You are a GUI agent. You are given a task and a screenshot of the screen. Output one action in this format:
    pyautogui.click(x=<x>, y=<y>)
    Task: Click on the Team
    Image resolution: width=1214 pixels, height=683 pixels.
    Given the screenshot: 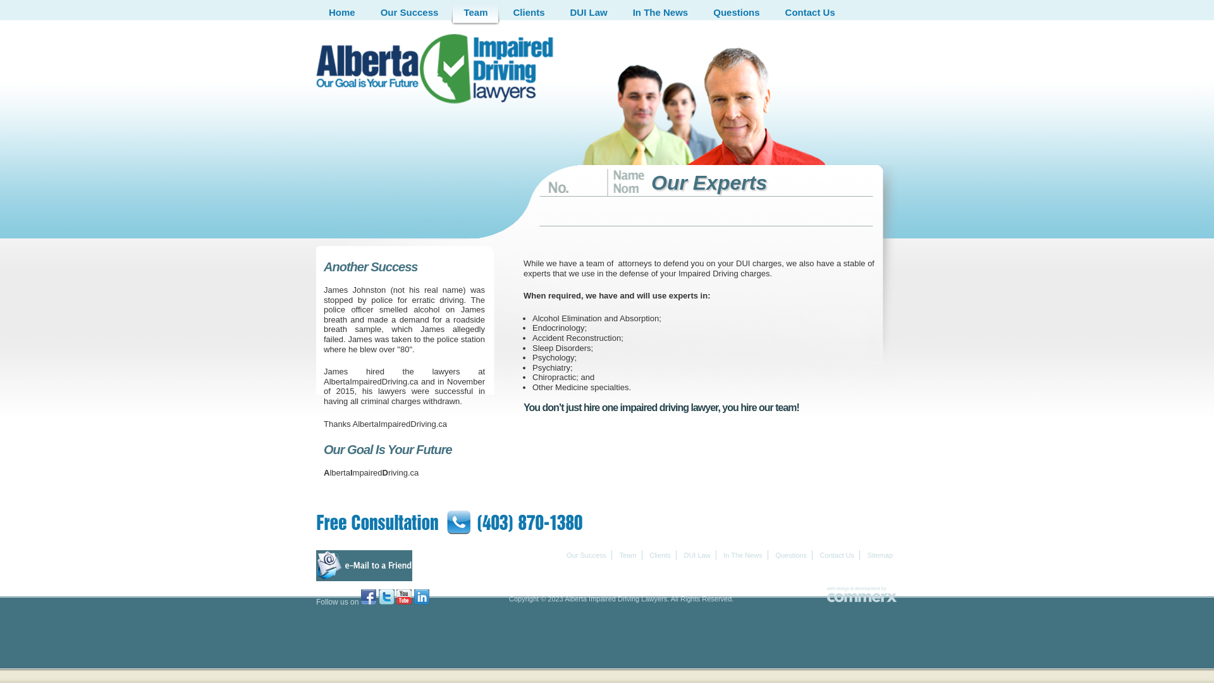 What is the action you would take?
    pyautogui.click(x=628, y=555)
    